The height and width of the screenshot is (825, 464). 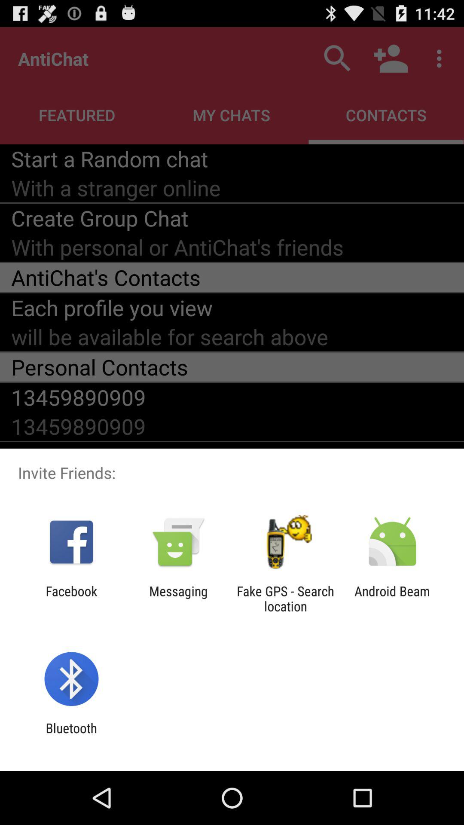 What do you see at coordinates (285, 599) in the screenshot?
I see `click the fake gps search item` at bounding box center [285, 599].